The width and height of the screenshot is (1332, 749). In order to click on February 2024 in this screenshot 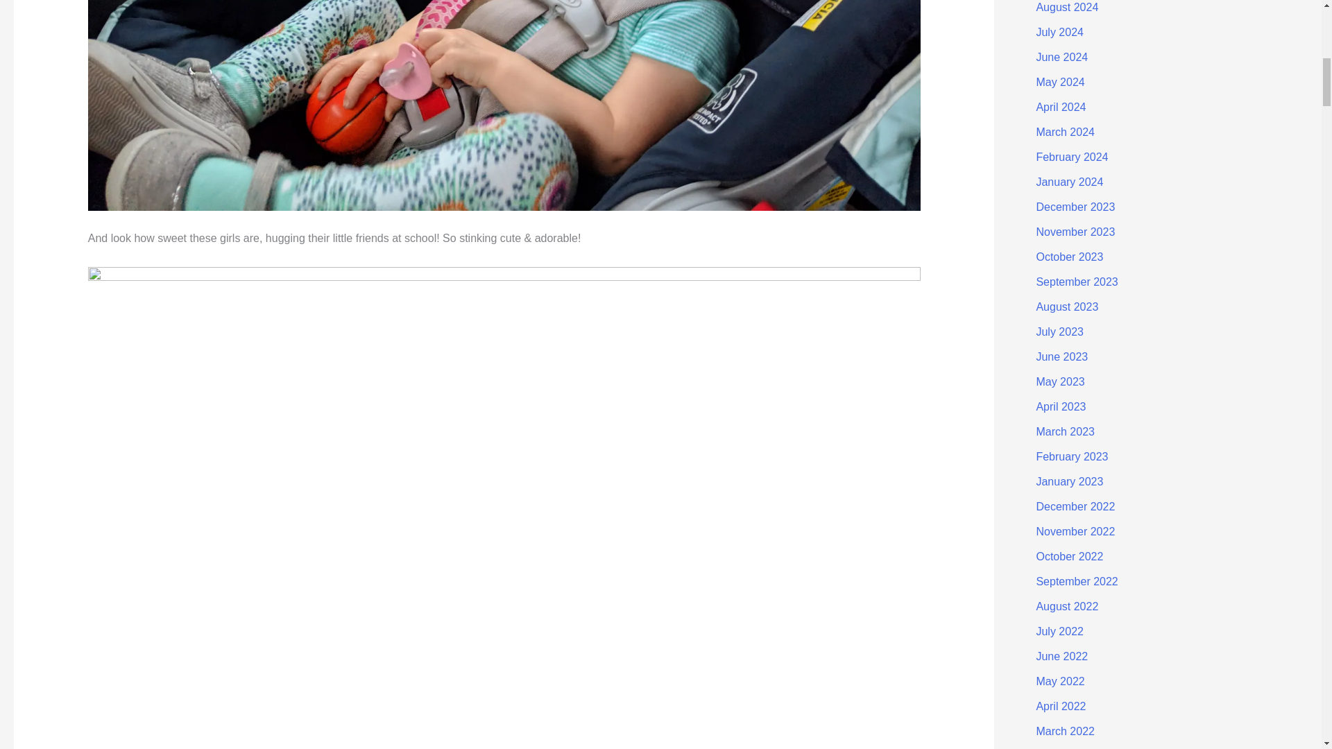, I will do `click(1072, 157)`.